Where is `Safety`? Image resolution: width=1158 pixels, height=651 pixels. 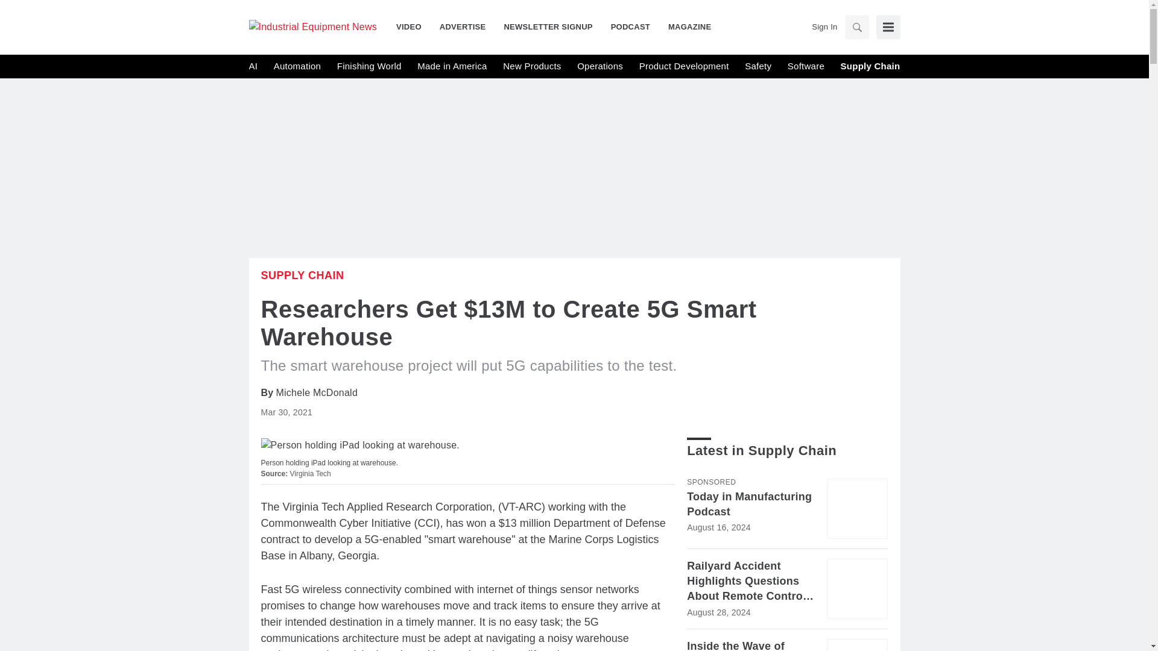 Safety is located at coordinates (758, 66).